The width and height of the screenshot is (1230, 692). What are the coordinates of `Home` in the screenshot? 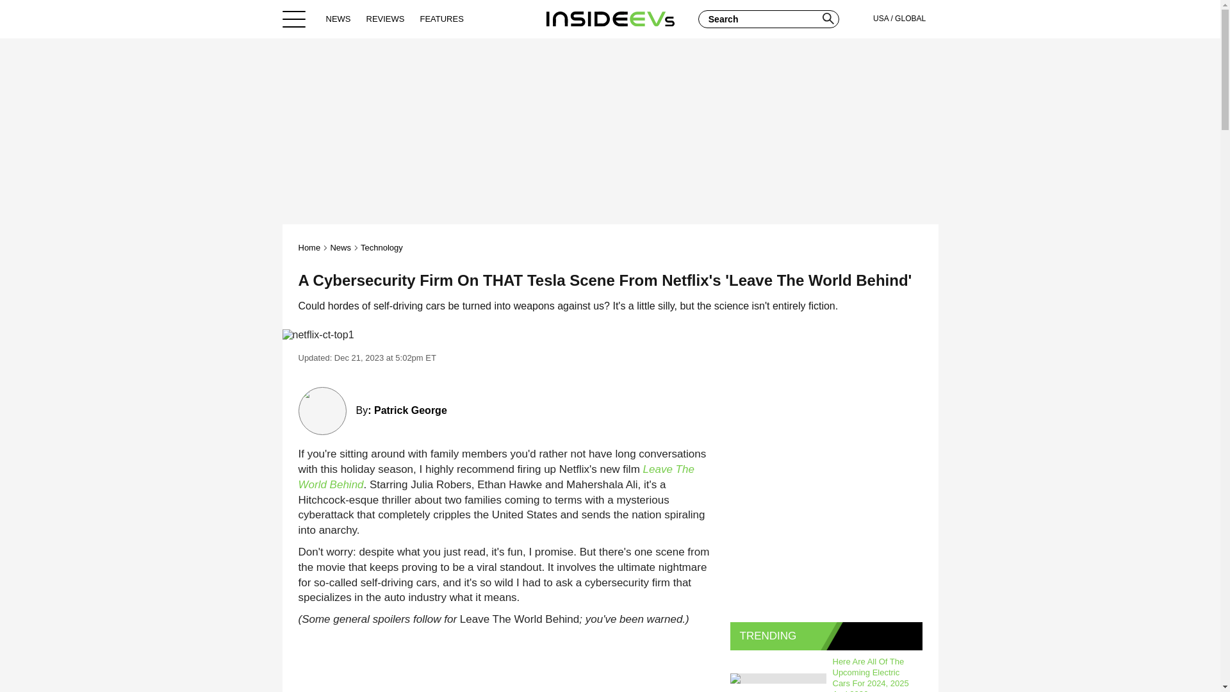 It's located at (610, 19).